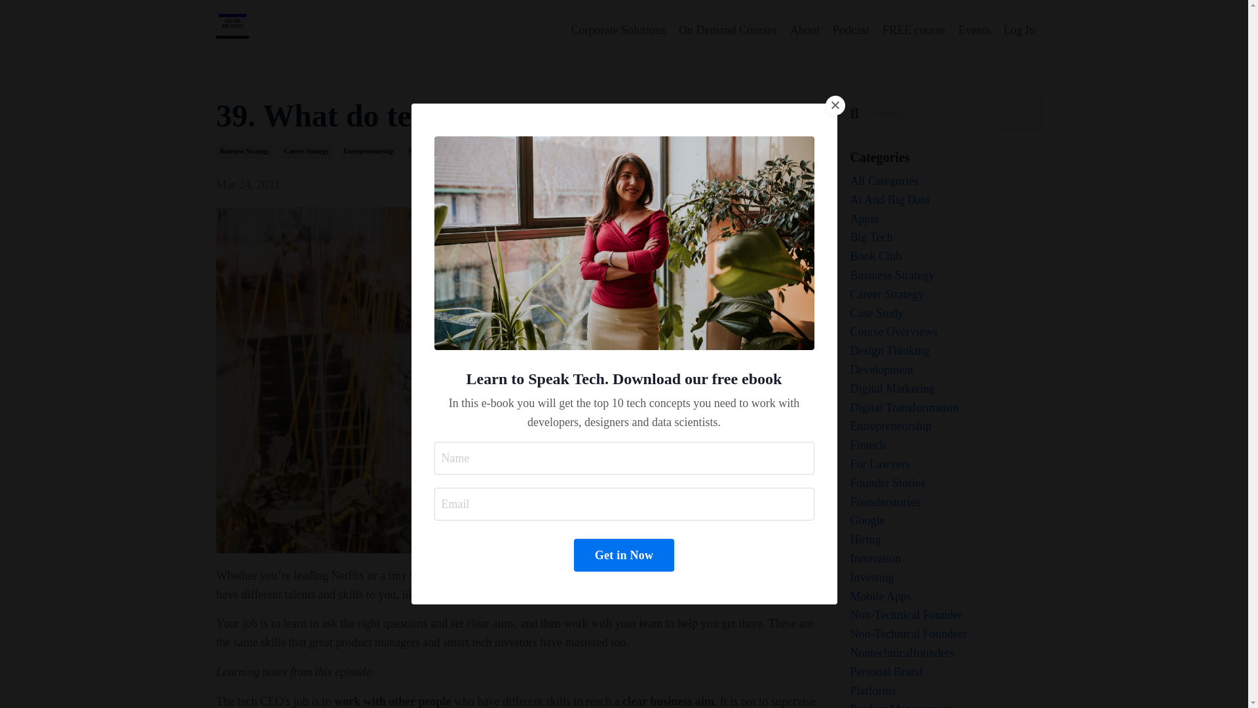  Describe the element at coordinates (946, 313) in the screenshot. I see `Case Study` at that location.